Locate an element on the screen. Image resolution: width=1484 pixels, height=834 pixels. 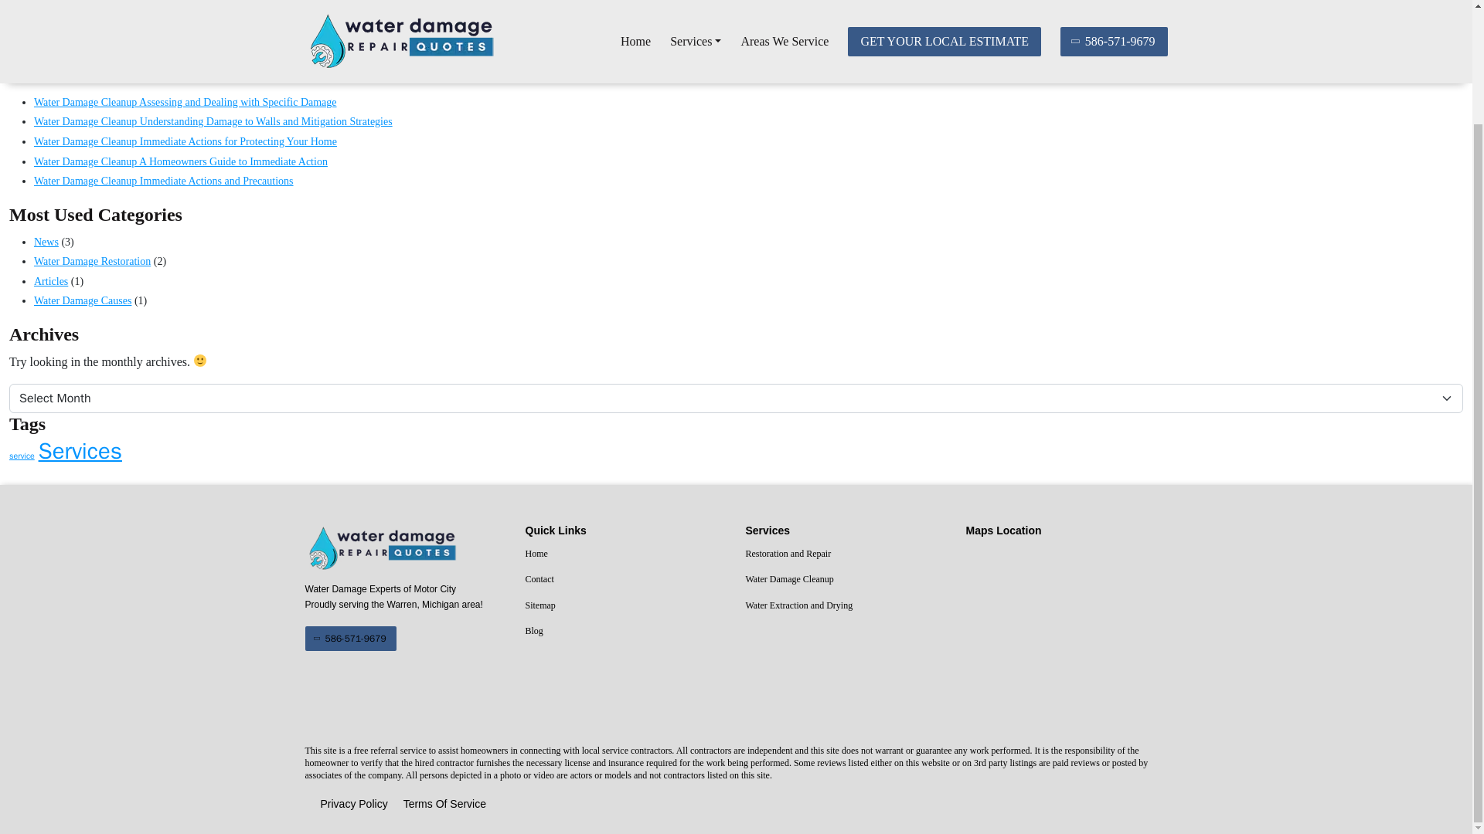
Water Damage Cleanup A Homeowners Guide to Immediate Action is located at coordinates (181, 161).